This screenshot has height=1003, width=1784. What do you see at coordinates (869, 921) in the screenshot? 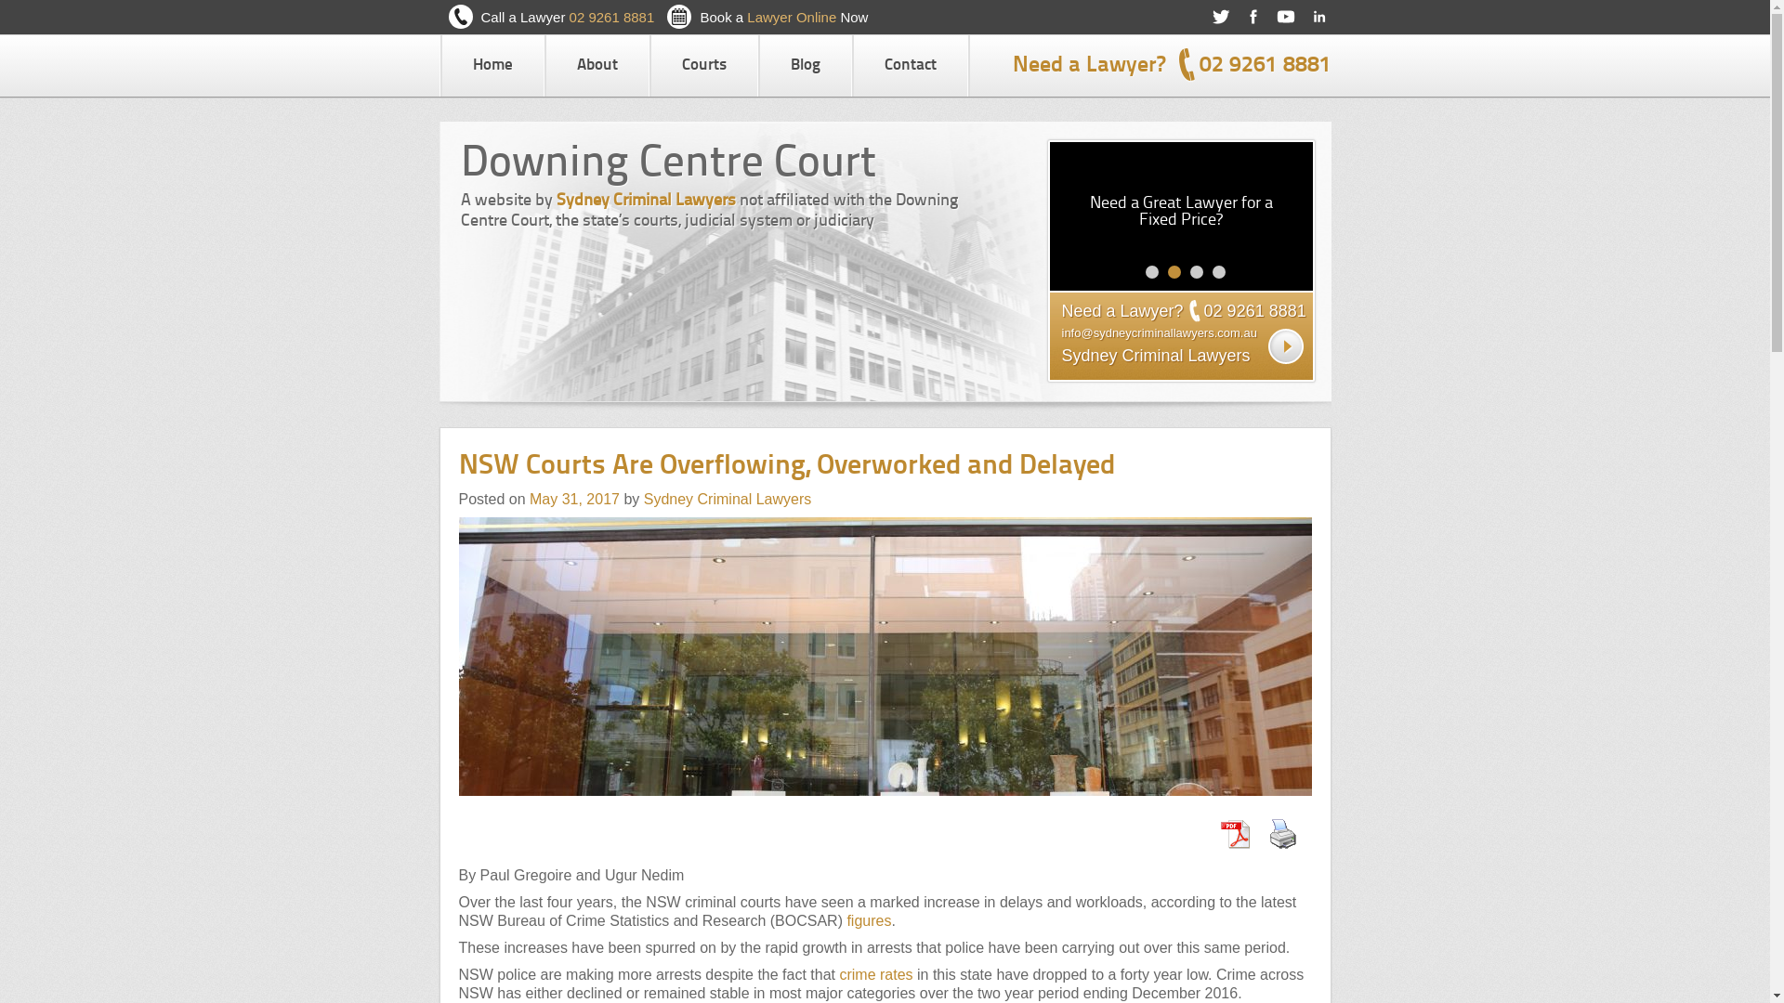
I see `figures` at bounding box center [869, 921].